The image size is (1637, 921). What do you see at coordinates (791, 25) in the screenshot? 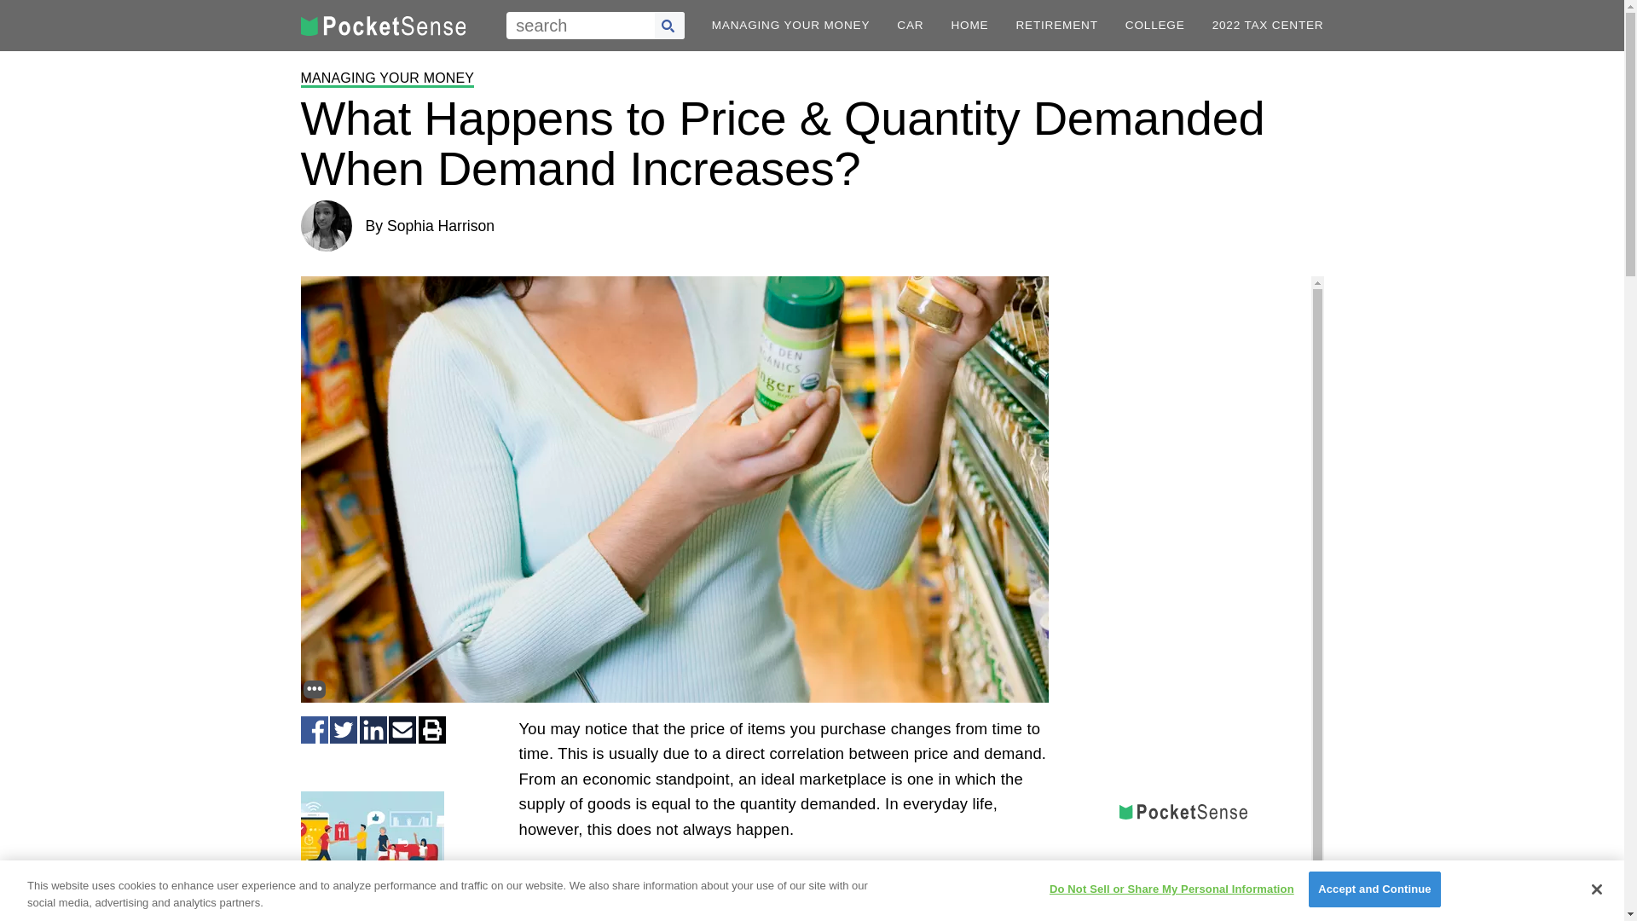
I see `MANAGING YOUR MONEY` at bounding box center [791, 25].